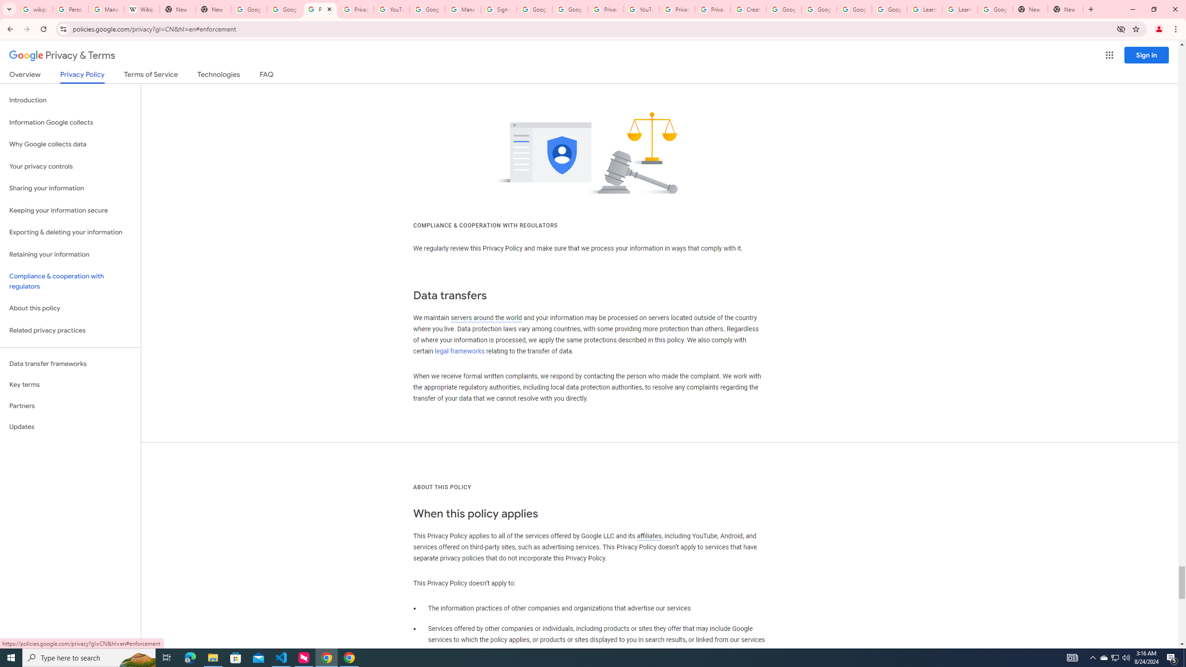 This screenshot has height=667, width=1186. I want to click on Privacy Policy, so click(82, 77).